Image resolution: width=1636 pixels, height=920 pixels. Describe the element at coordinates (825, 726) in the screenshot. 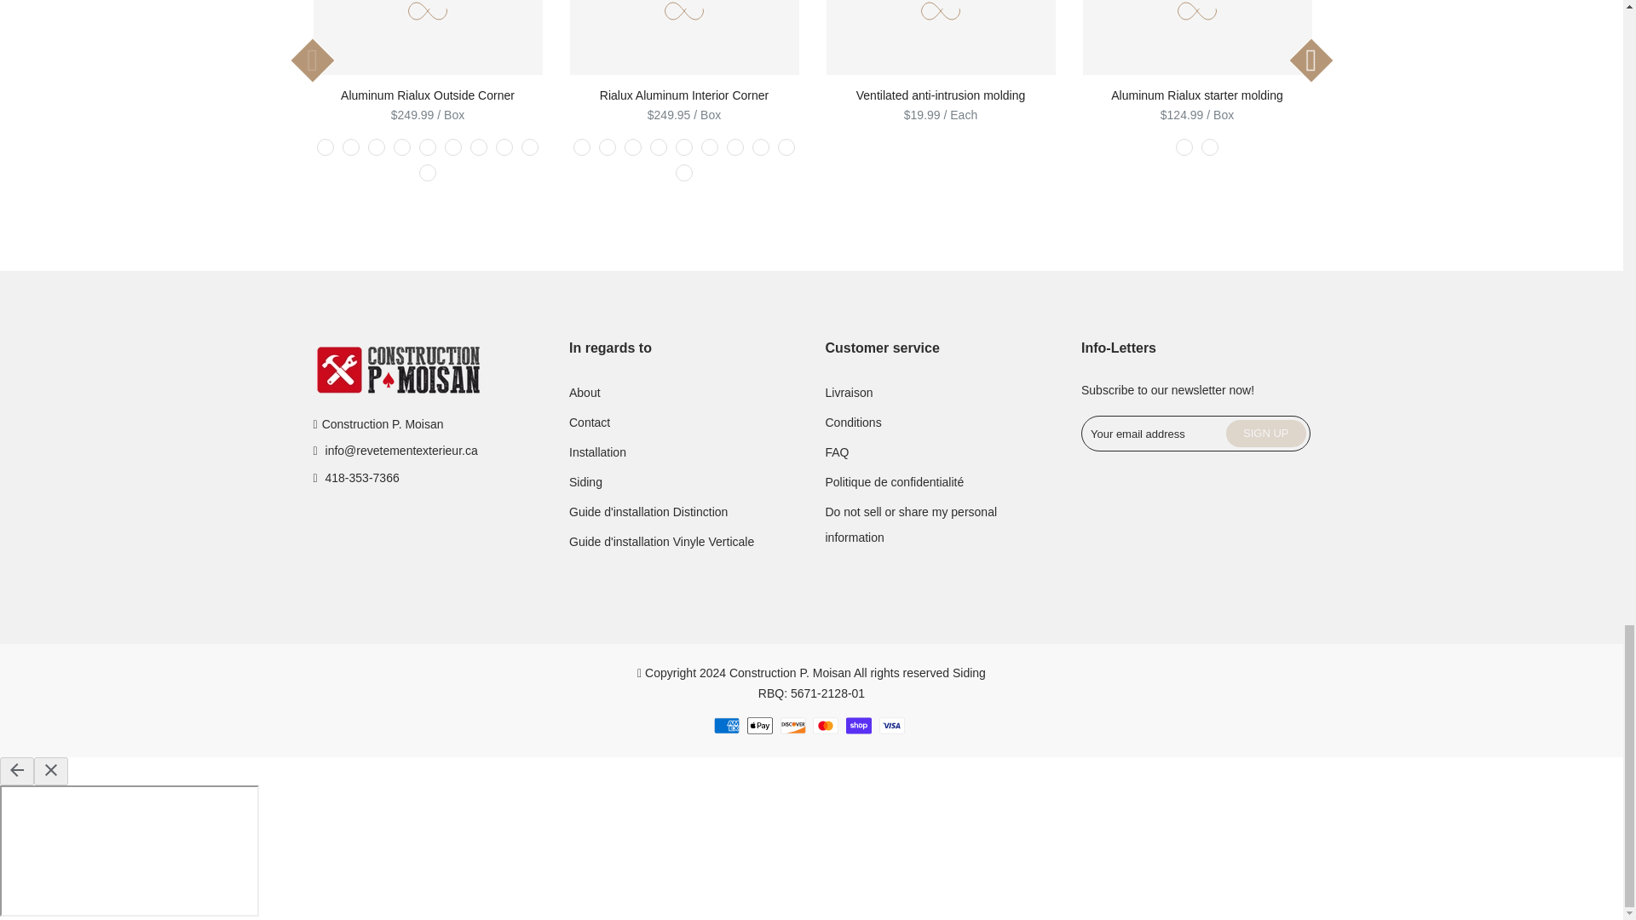

I see `Mastercard` at that location.